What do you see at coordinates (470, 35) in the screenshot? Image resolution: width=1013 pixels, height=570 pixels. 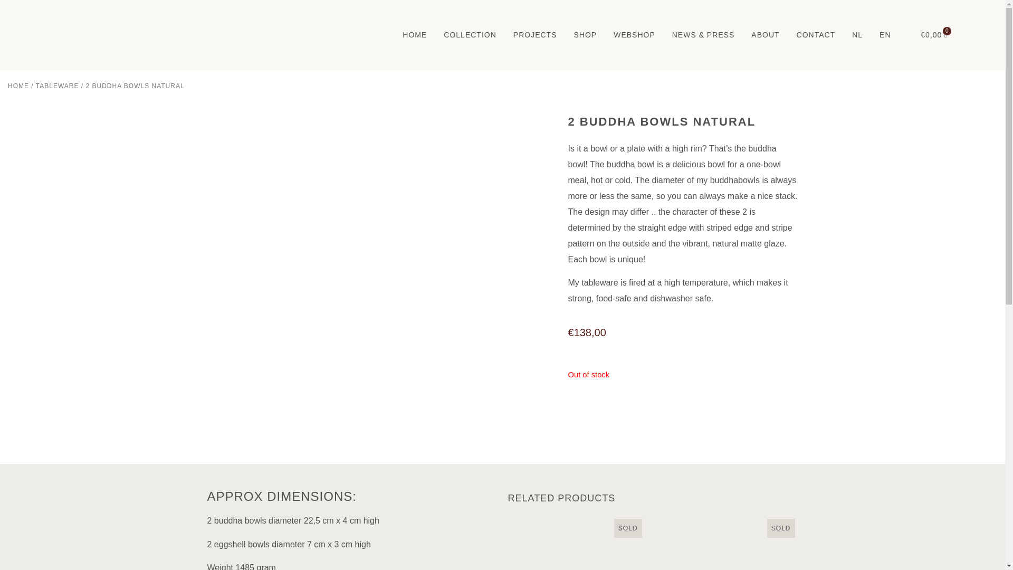 I see `COLLECTION` at bounding box center [470, 35].